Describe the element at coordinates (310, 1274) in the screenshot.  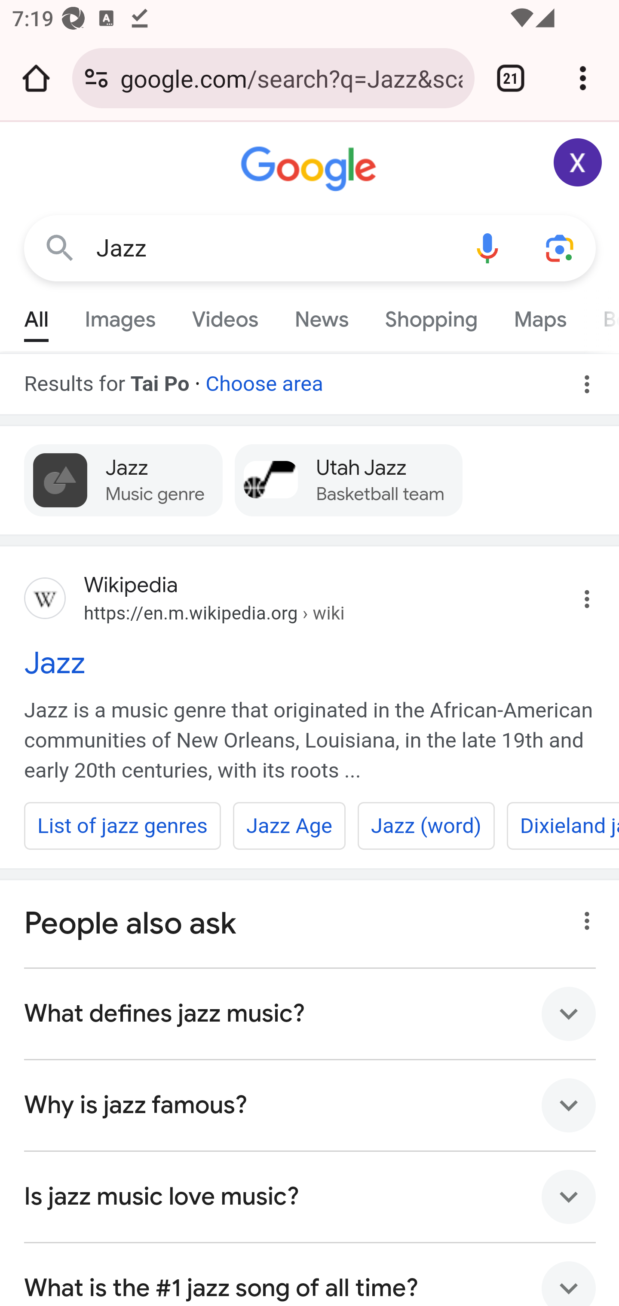
I see `What is the #1 jazz song of all time?` at that location.